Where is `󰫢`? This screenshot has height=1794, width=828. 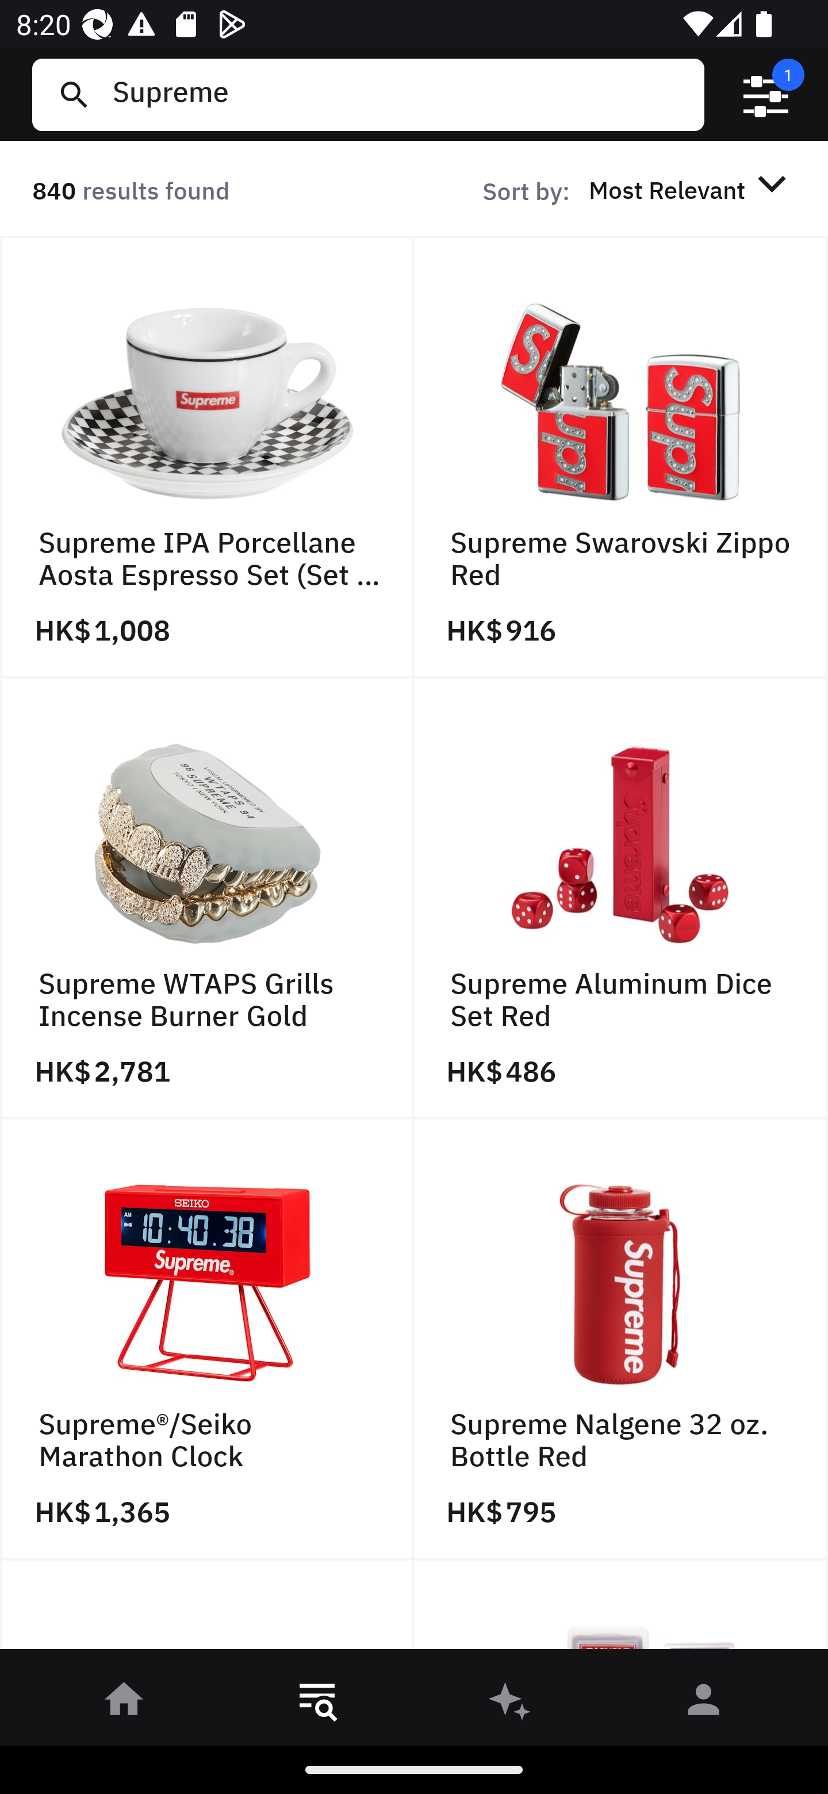
󰫢 is located at coordinates (511, 1703).